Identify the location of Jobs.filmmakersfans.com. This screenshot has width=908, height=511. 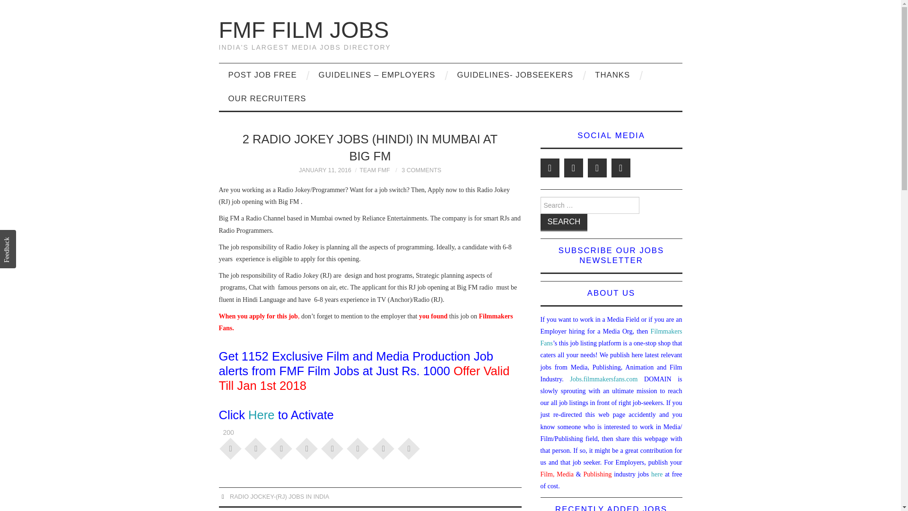
(607, 379).